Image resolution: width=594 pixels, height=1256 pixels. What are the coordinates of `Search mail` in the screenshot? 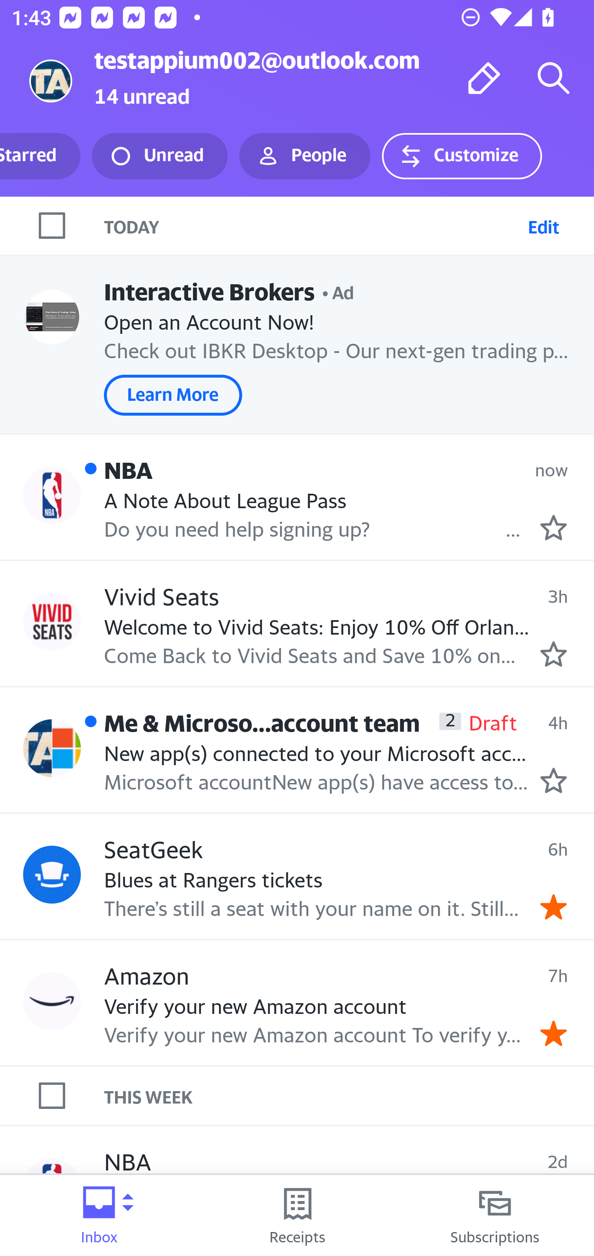 It's located at (554, 78).